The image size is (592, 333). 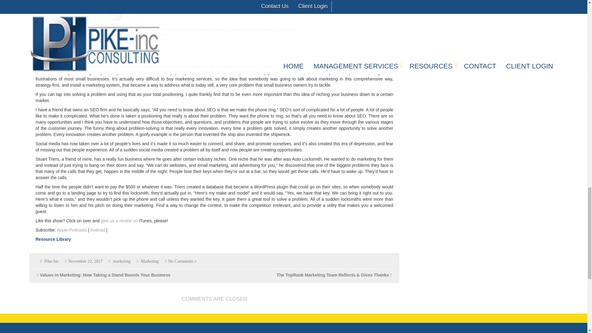 What do you see at coordinates (51, 261) in the screenshot?
I see `Pike-Inc` at bounding box center [51, 261].